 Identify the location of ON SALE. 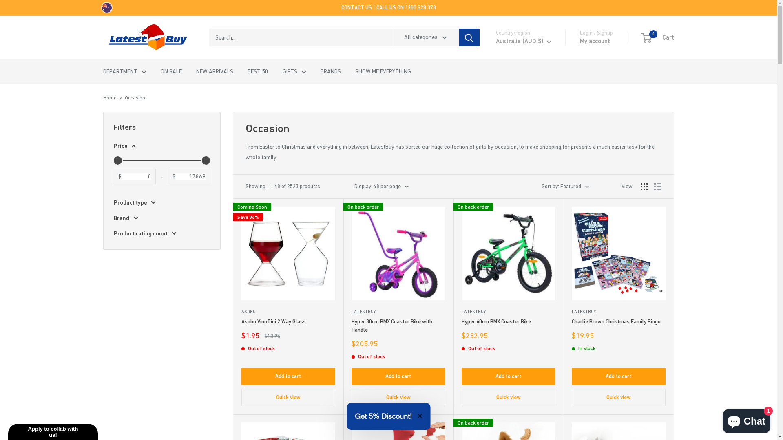
(171, 71).